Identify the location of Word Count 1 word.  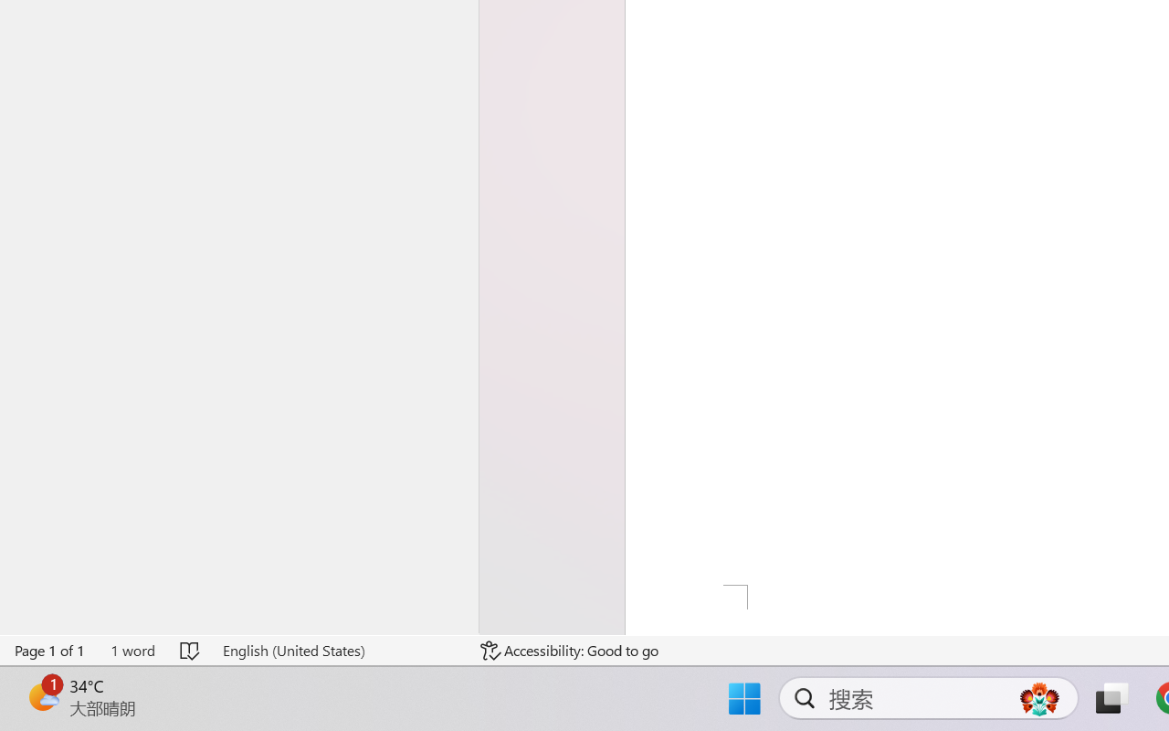
(132, 651).